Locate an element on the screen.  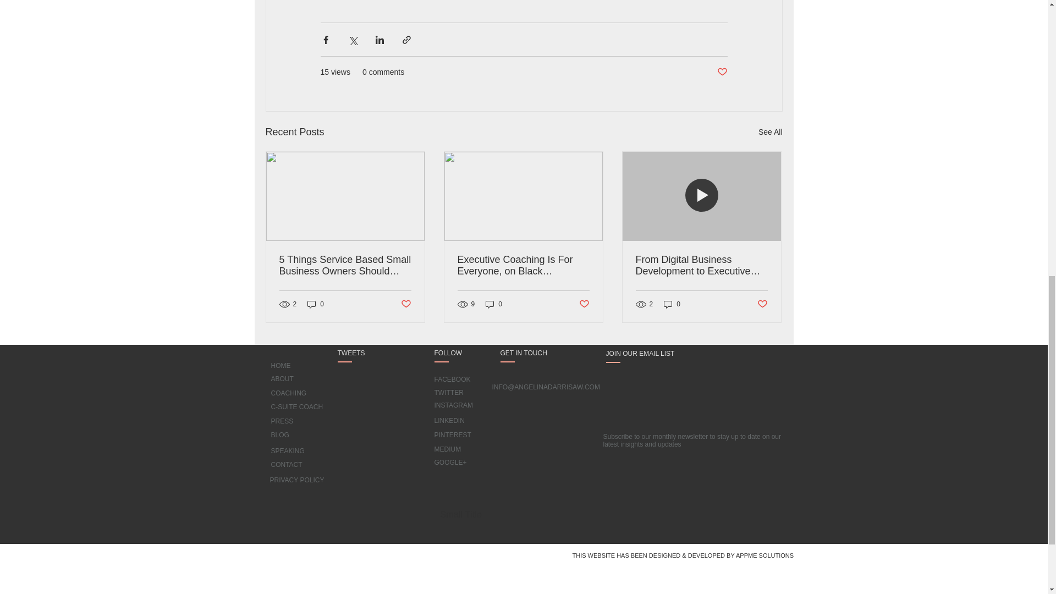
HOME is located at coordinates (280, 365).